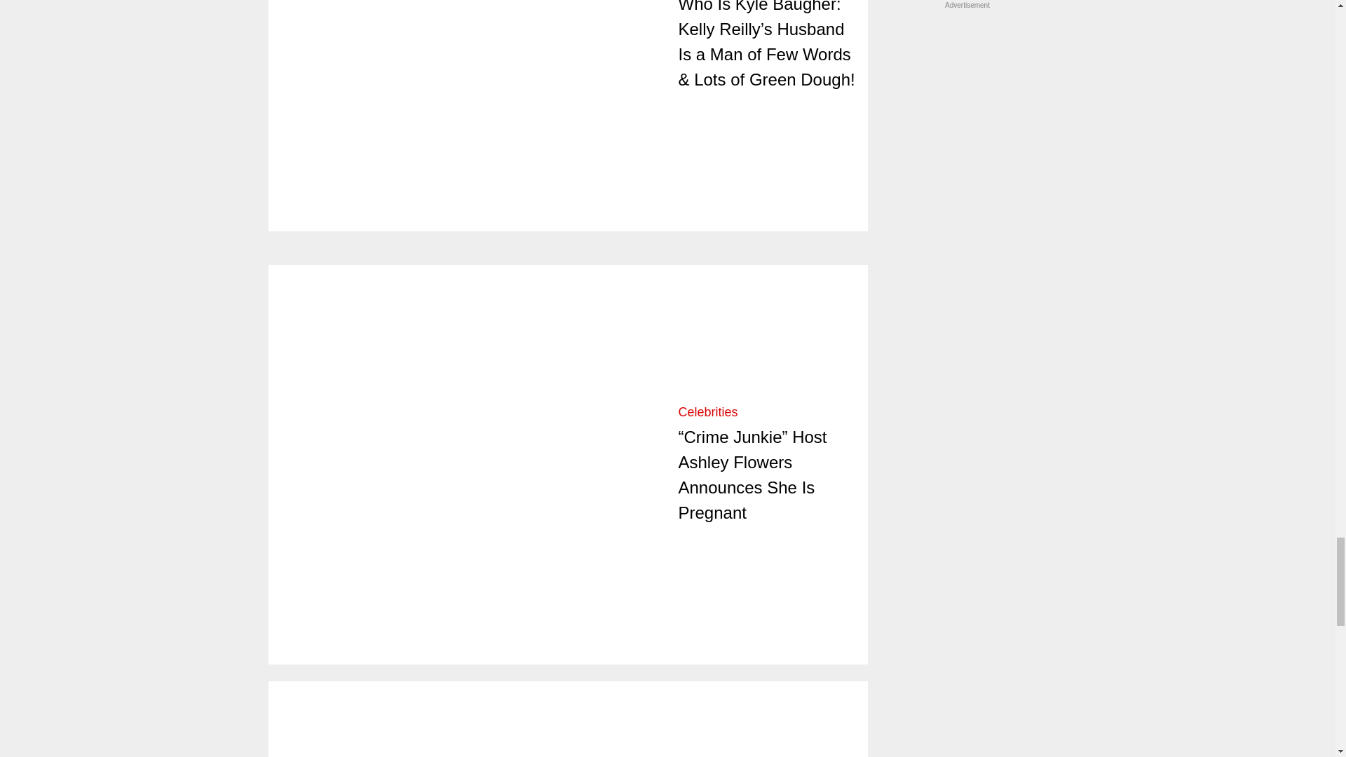  What do you see at coordinates (708, 412) in the screenshot?
I see `Category Name` at bounding box center [708, 412].